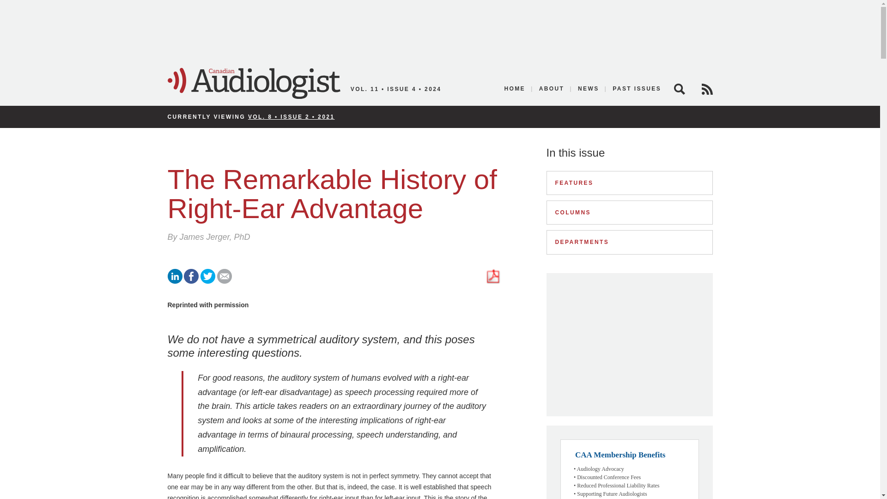 This screenshot has width=887, height=499. What do you see at coordinates (225, 281) in the screenshot?
I see `Send email` at bounding box center [225, 281].